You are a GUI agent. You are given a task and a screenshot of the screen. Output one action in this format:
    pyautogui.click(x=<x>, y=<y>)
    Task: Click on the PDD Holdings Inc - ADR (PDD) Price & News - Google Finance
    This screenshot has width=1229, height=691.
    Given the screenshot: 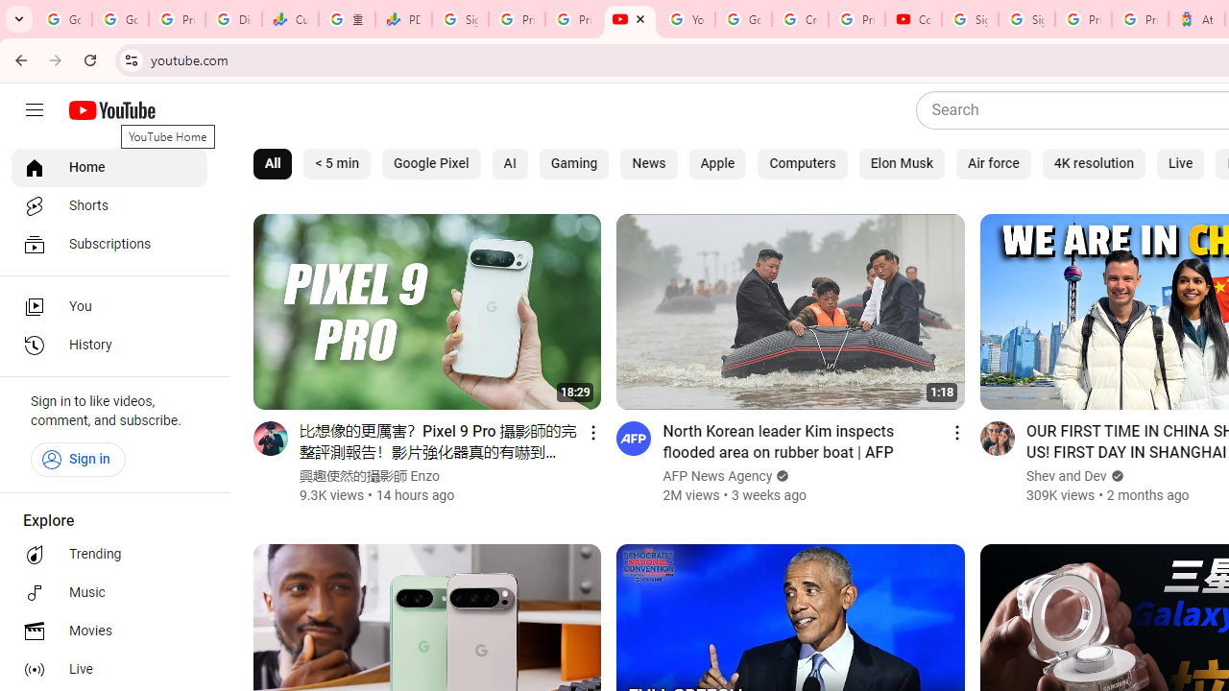 What is the action you would take?
    pyautogui.click(x=403, y=19)
    